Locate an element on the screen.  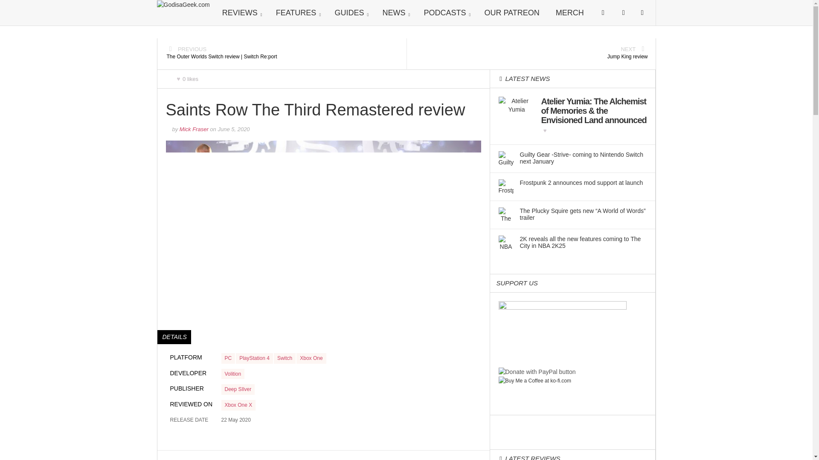
GUIDES is located at coordinates (350, 13).